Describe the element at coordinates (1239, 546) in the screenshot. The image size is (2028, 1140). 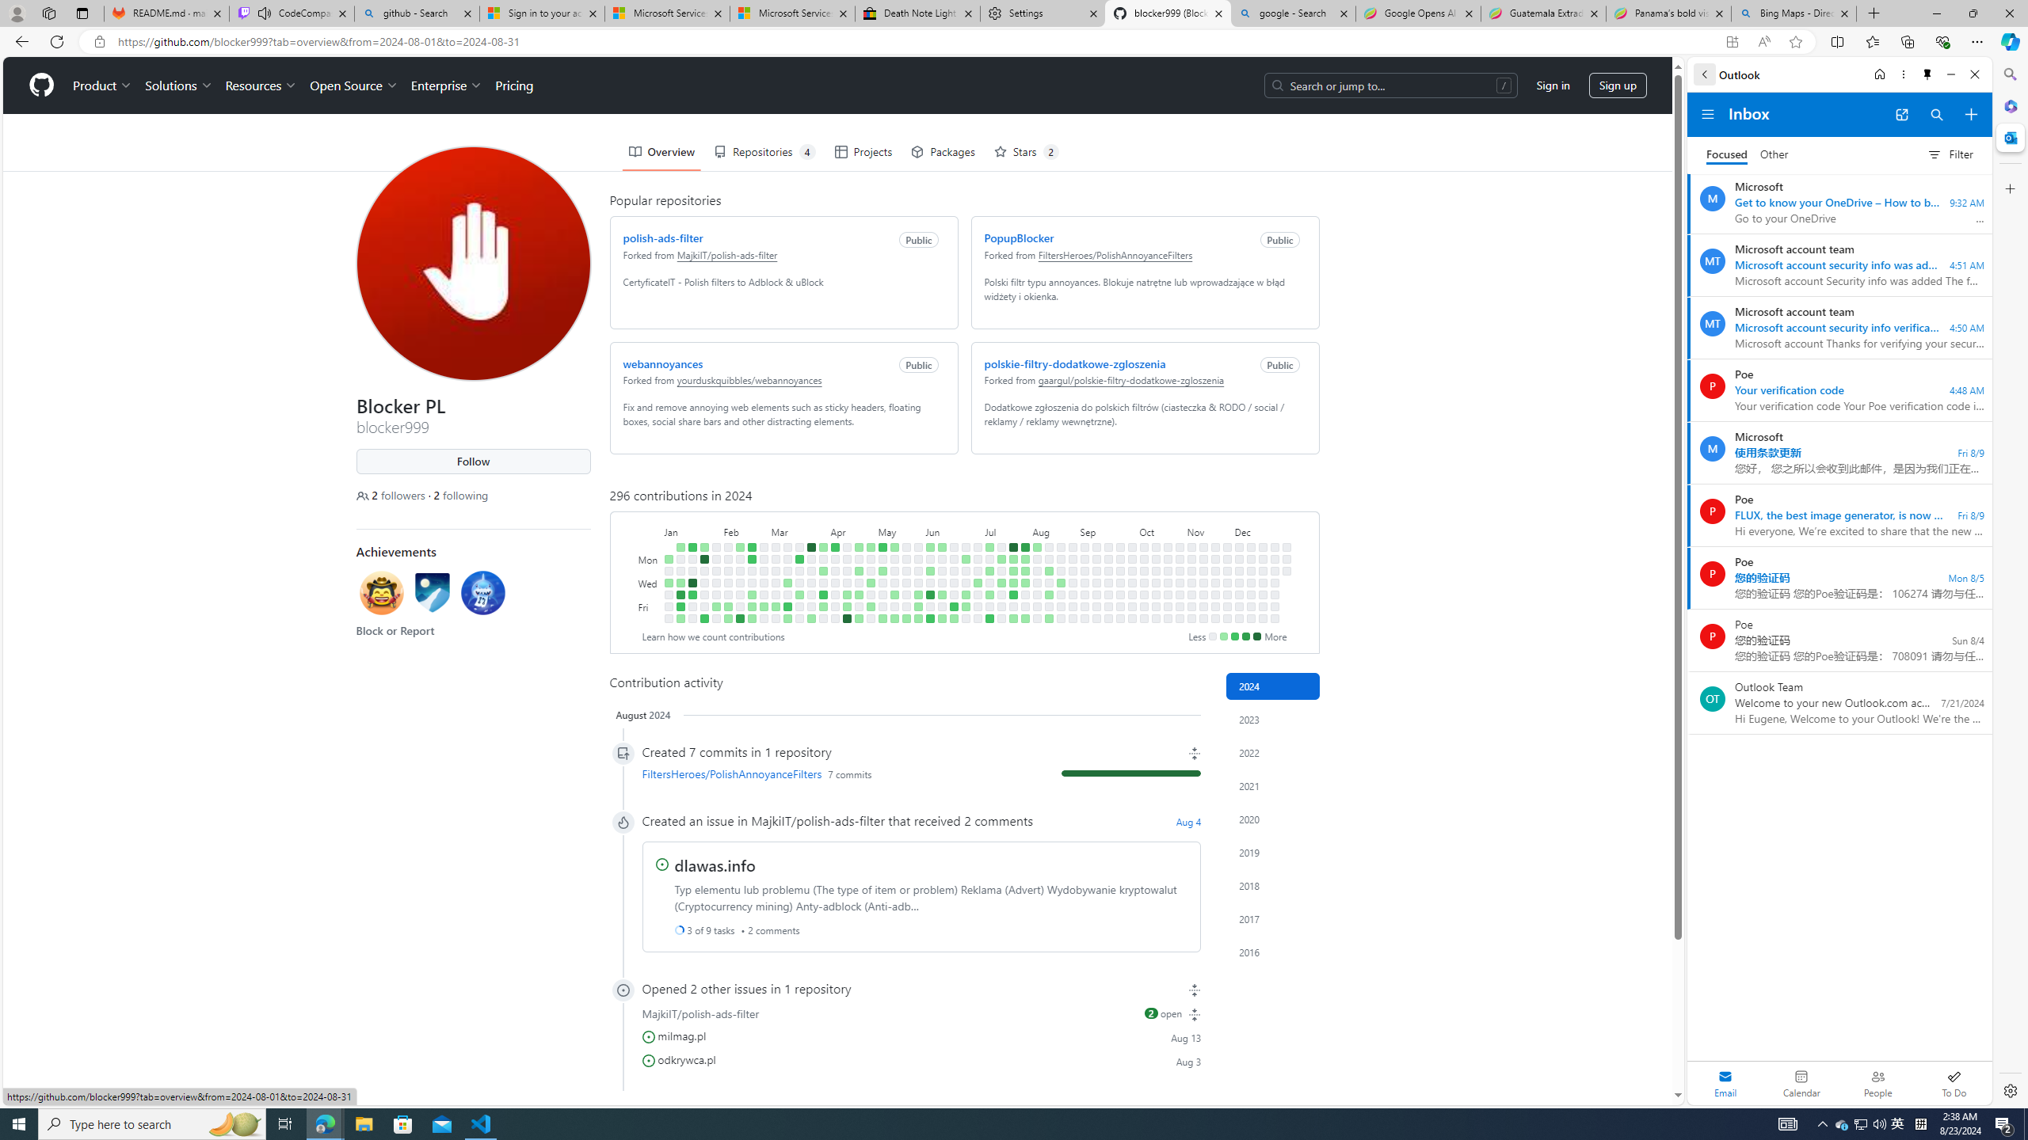
I see `No contributions on December 1st.` at that location.